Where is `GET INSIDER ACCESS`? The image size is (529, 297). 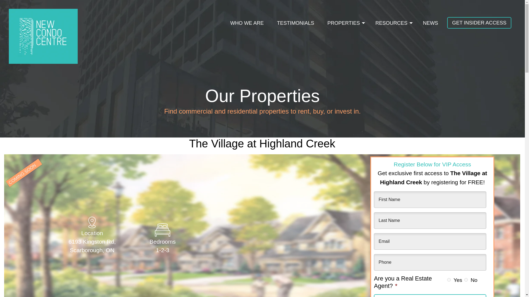
GET INSIDER ACCESS is located at coordinates (479, 23).